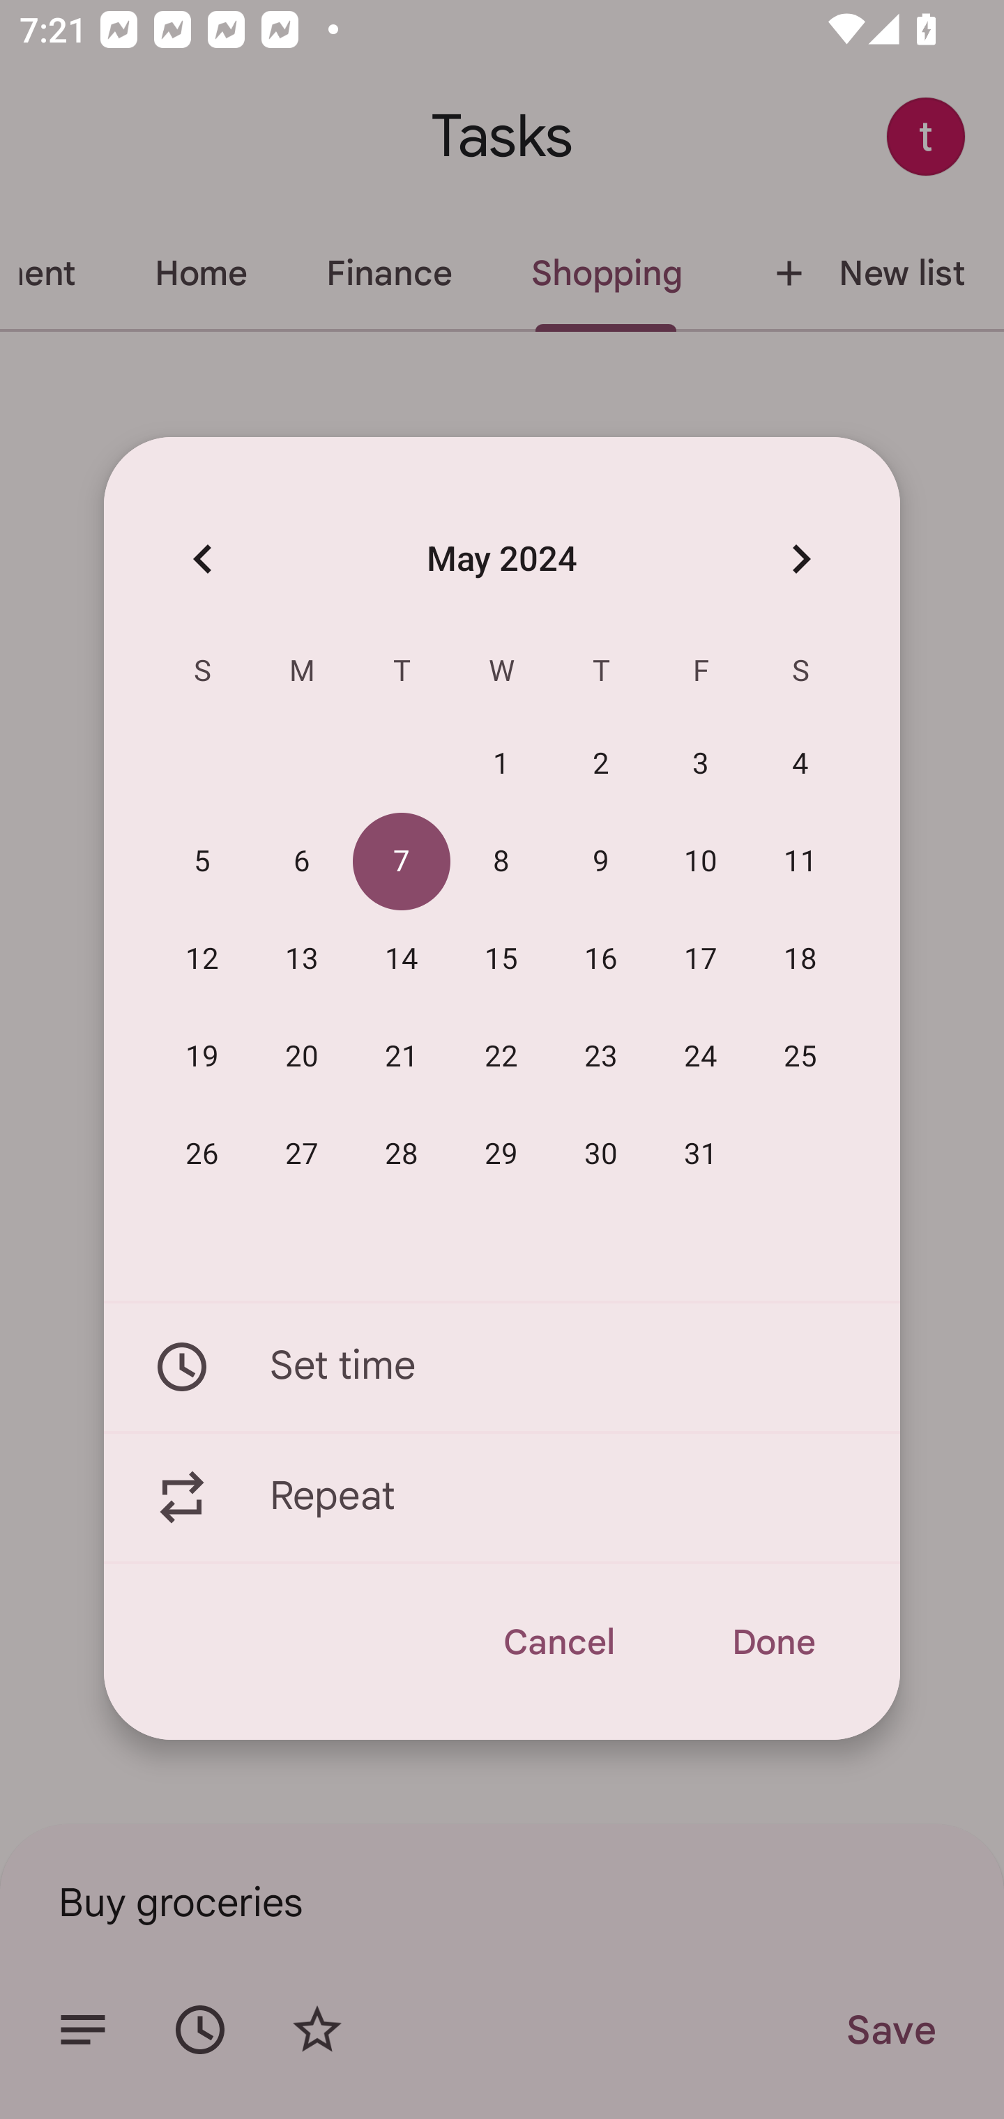  Describe the element at coordinates (302, 960) in the screenshot. I see `13 13 May 2024` at that location.